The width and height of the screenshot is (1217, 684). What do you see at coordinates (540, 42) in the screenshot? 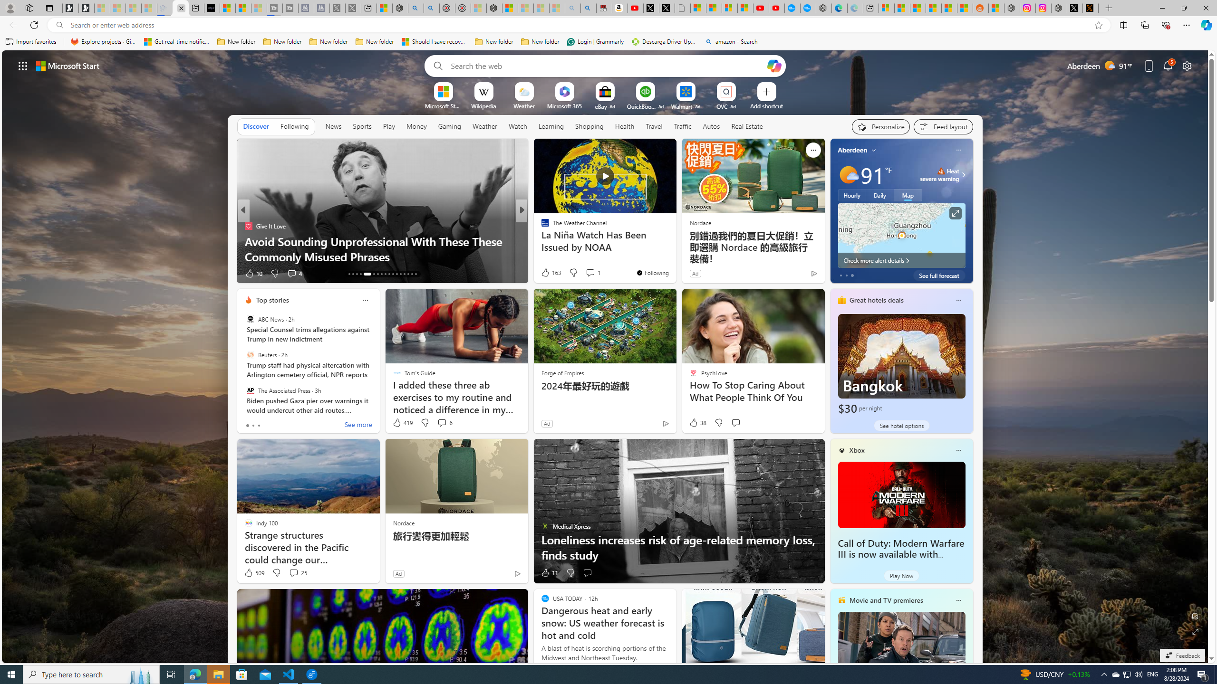
I see `New folder` at bounding box center [540, 42].